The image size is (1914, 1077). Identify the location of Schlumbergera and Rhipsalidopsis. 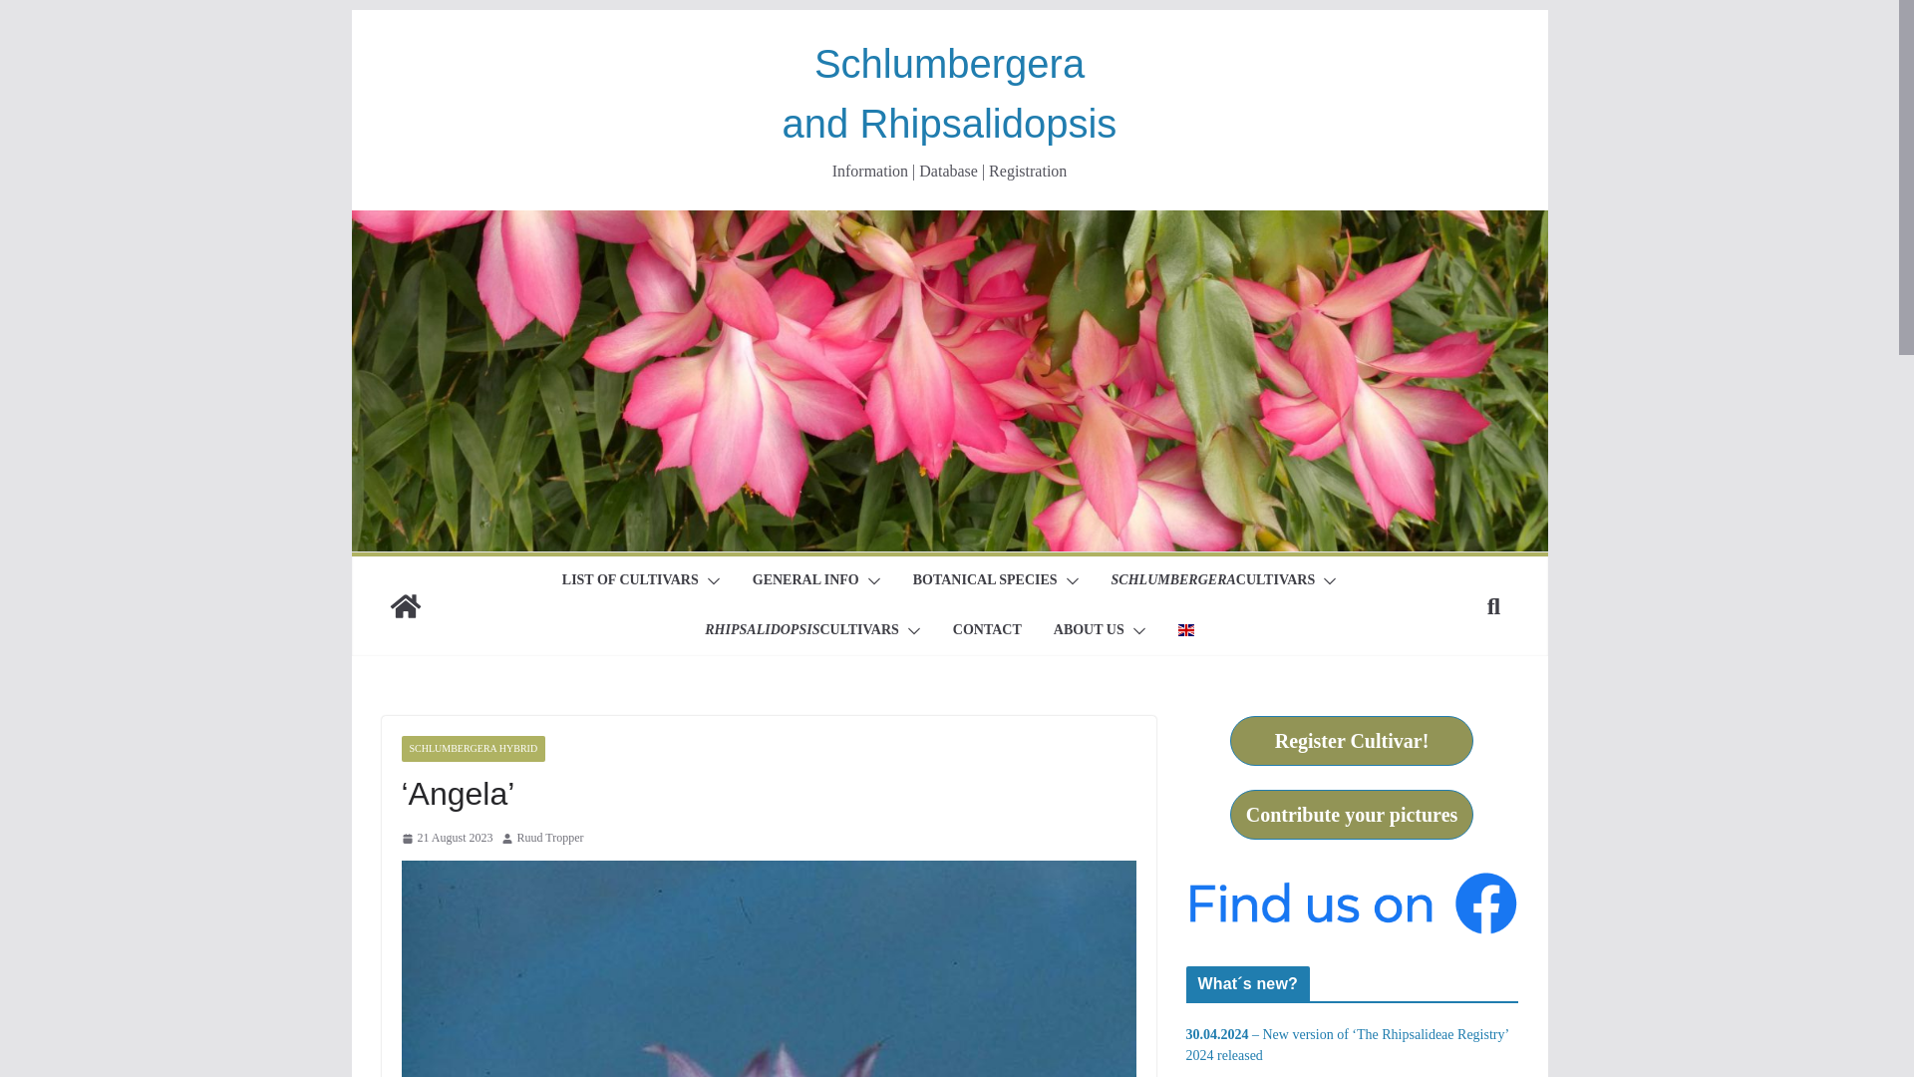
(405, 606).